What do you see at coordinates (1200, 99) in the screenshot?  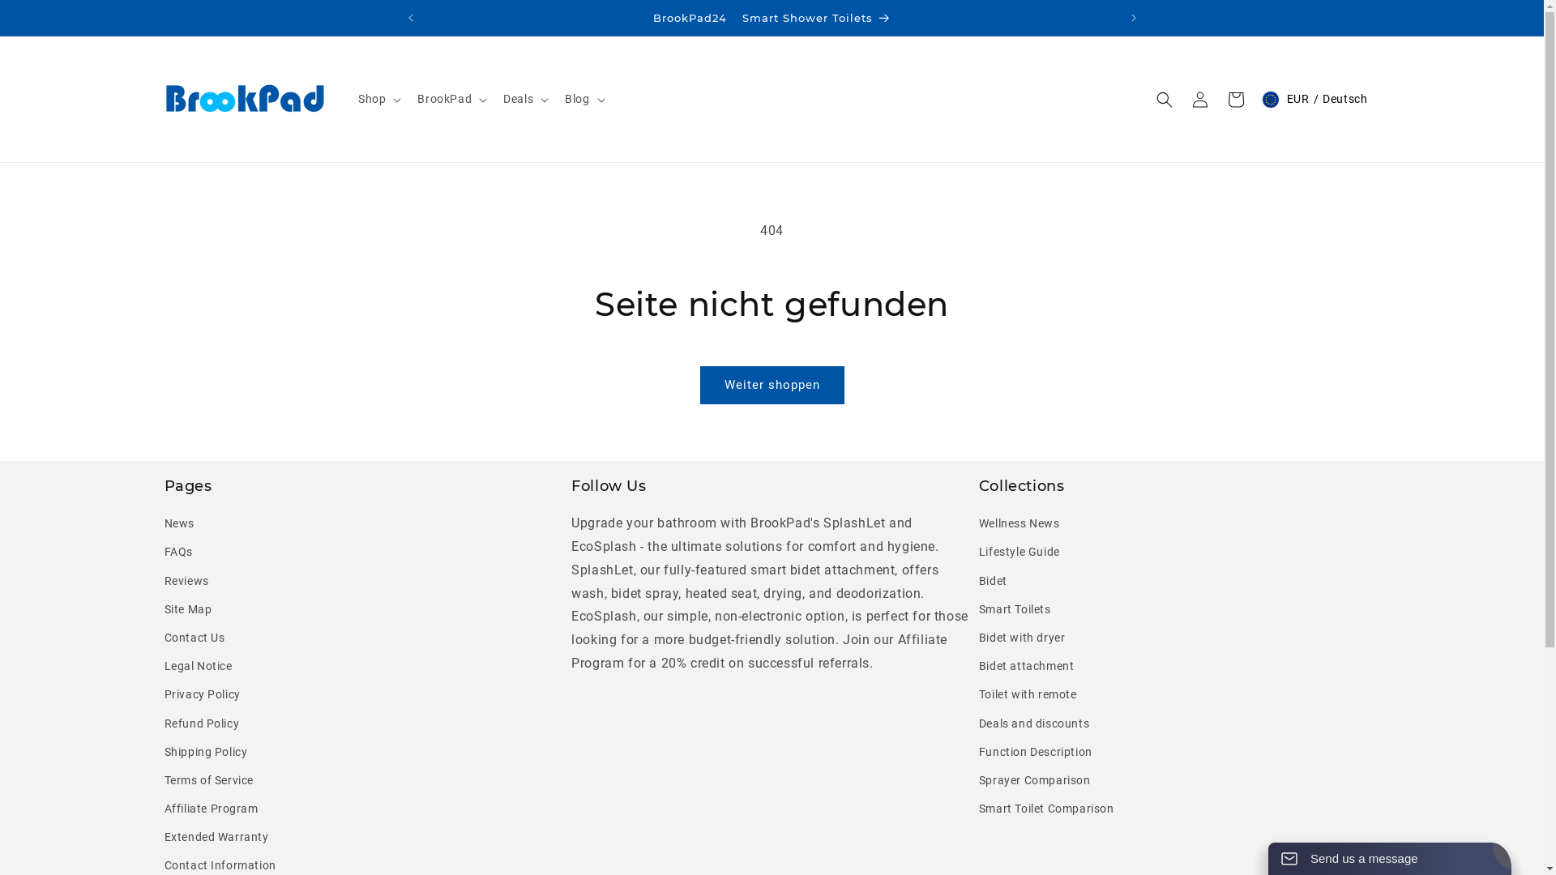 I see `Einloggen` at bounding box center [1200, 99].